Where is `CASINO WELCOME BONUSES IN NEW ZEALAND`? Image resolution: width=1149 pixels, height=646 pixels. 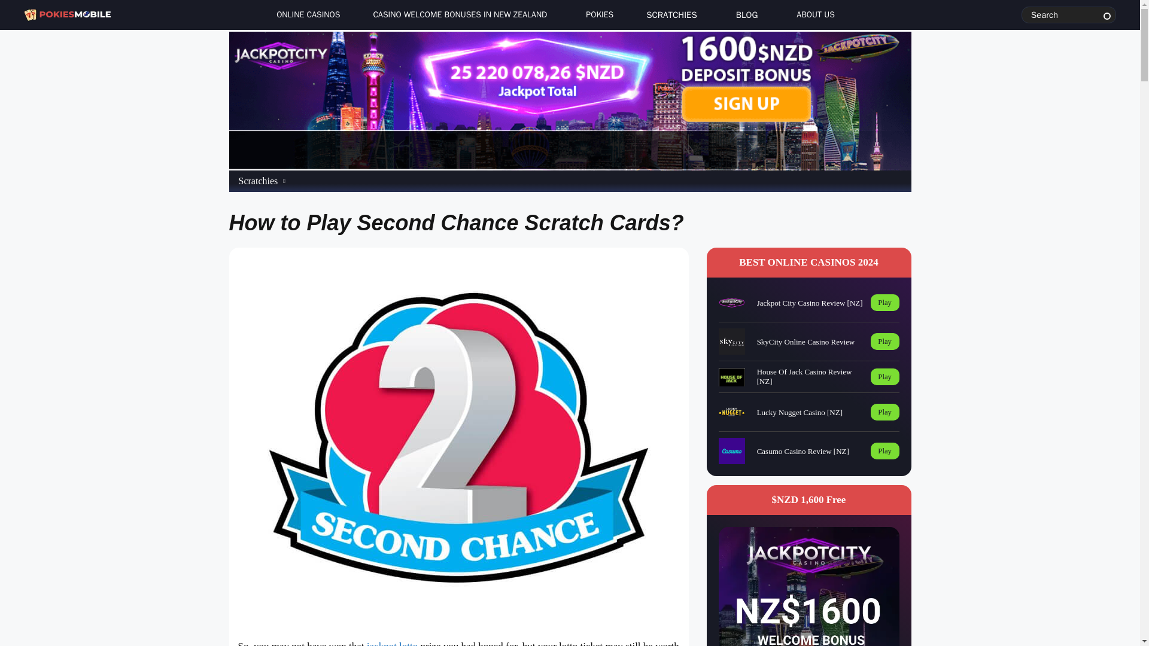
CASINO WELCOME BONUSES IN NEW ZEALAND is located at coordinates (460, 17).